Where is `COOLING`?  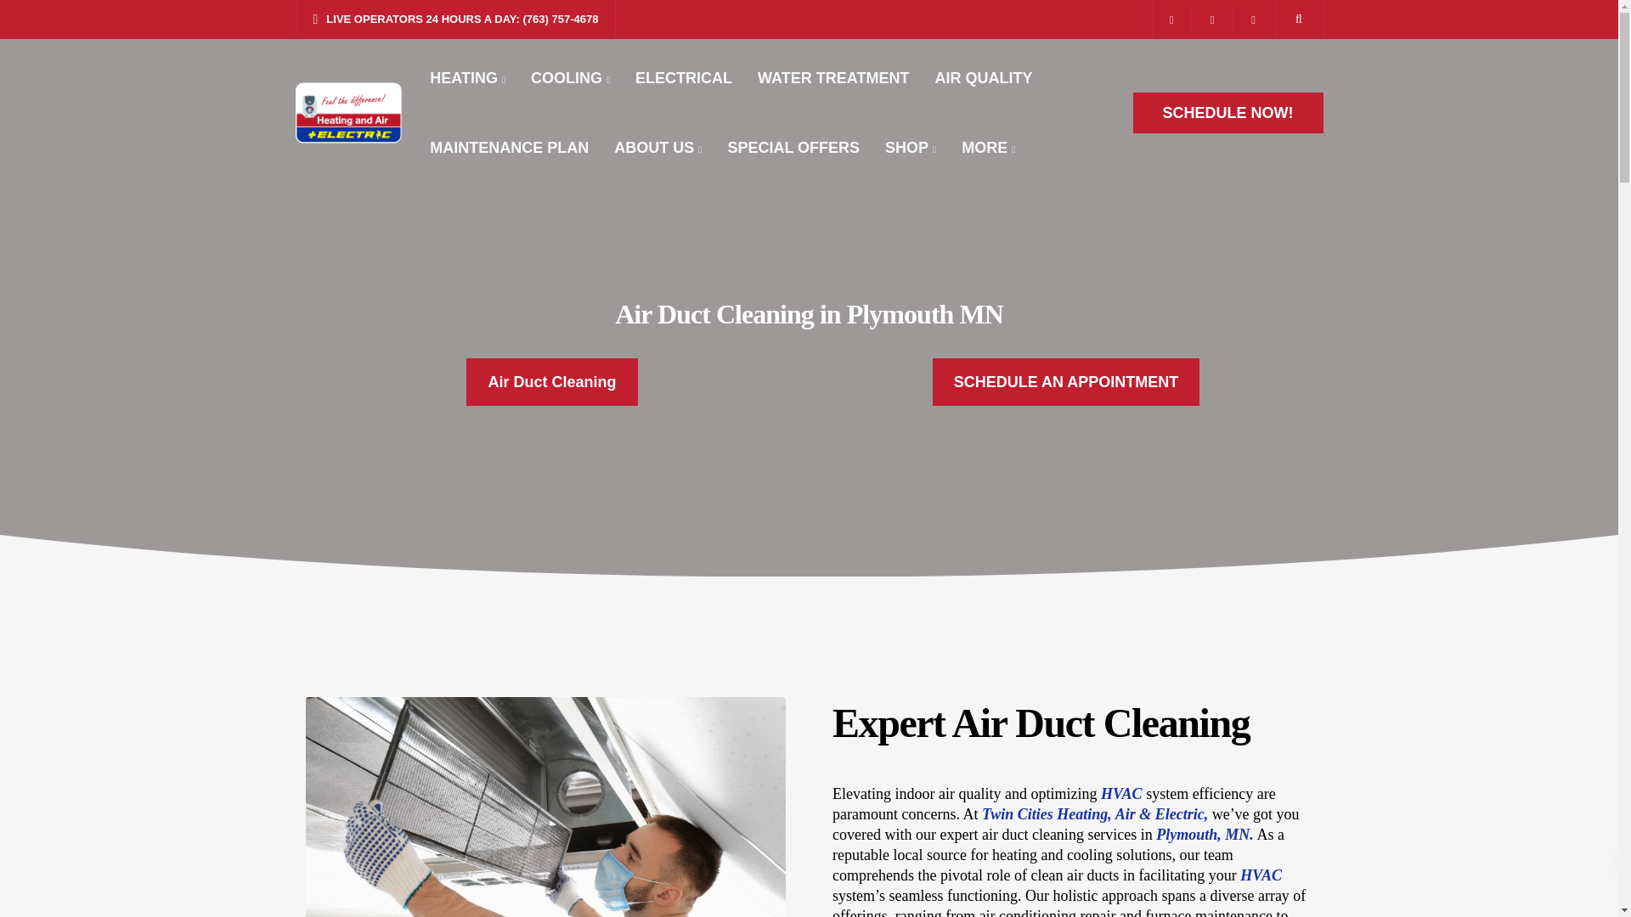 COOLING is located at coordinates (571, 77).